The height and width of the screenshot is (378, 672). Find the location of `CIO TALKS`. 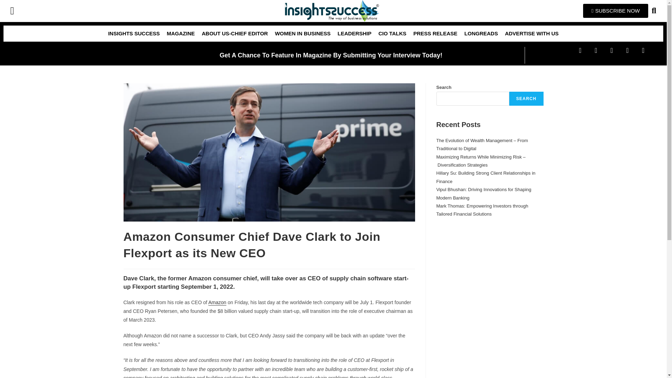

CIO TALKS is located at coordinates (392, 34).